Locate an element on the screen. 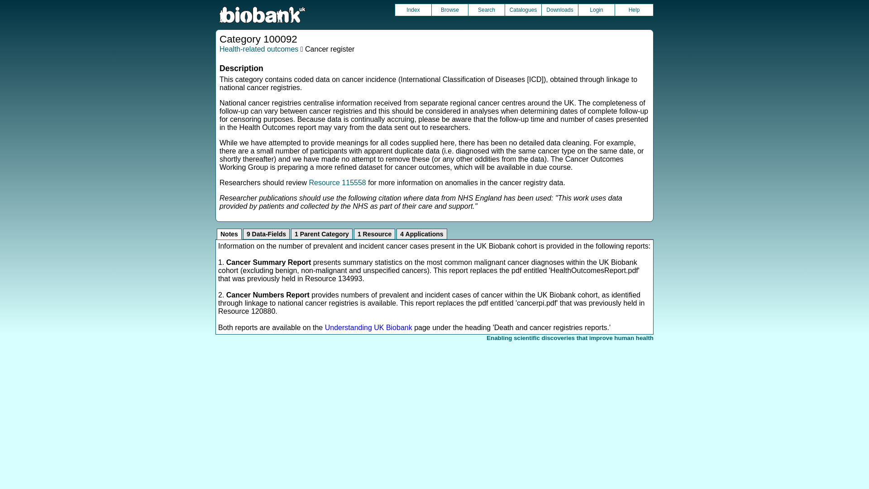 This screenshot has height=489, width=869. Notes is located at coordinates (229, 234).